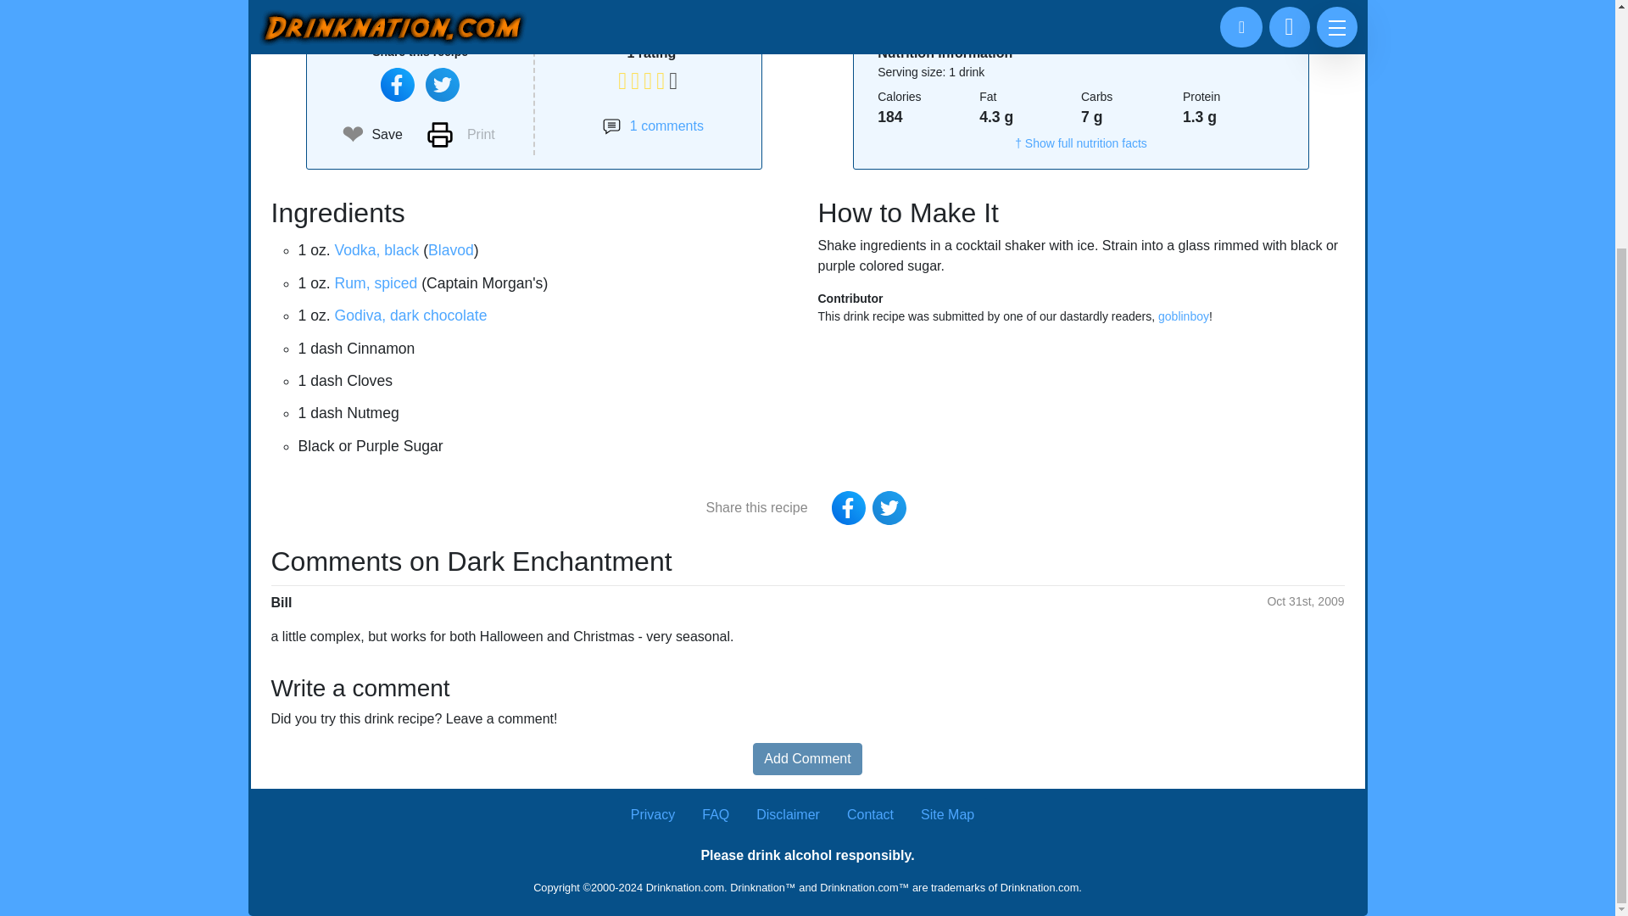  What do you see at coordinates (377, 249) in the screenshot?
I see `Vodka, black` at bounding box center [377, 249].